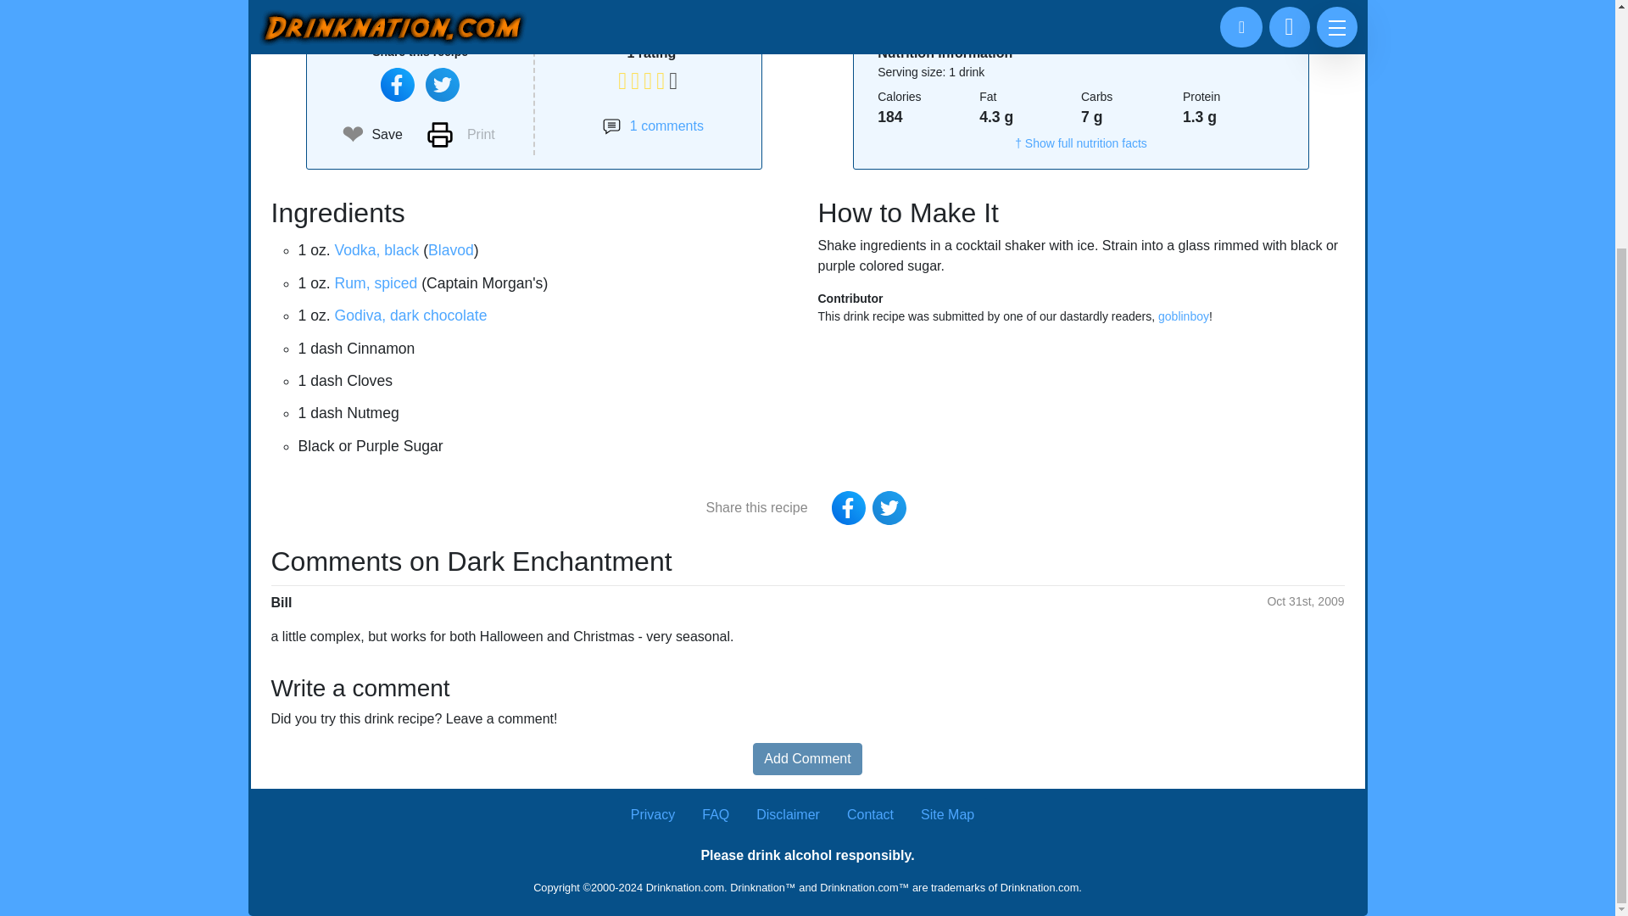  What do you see at coordinates (377, 249) in the screenshot?
I see `Vodka, black` at bounding box center [377, 249].